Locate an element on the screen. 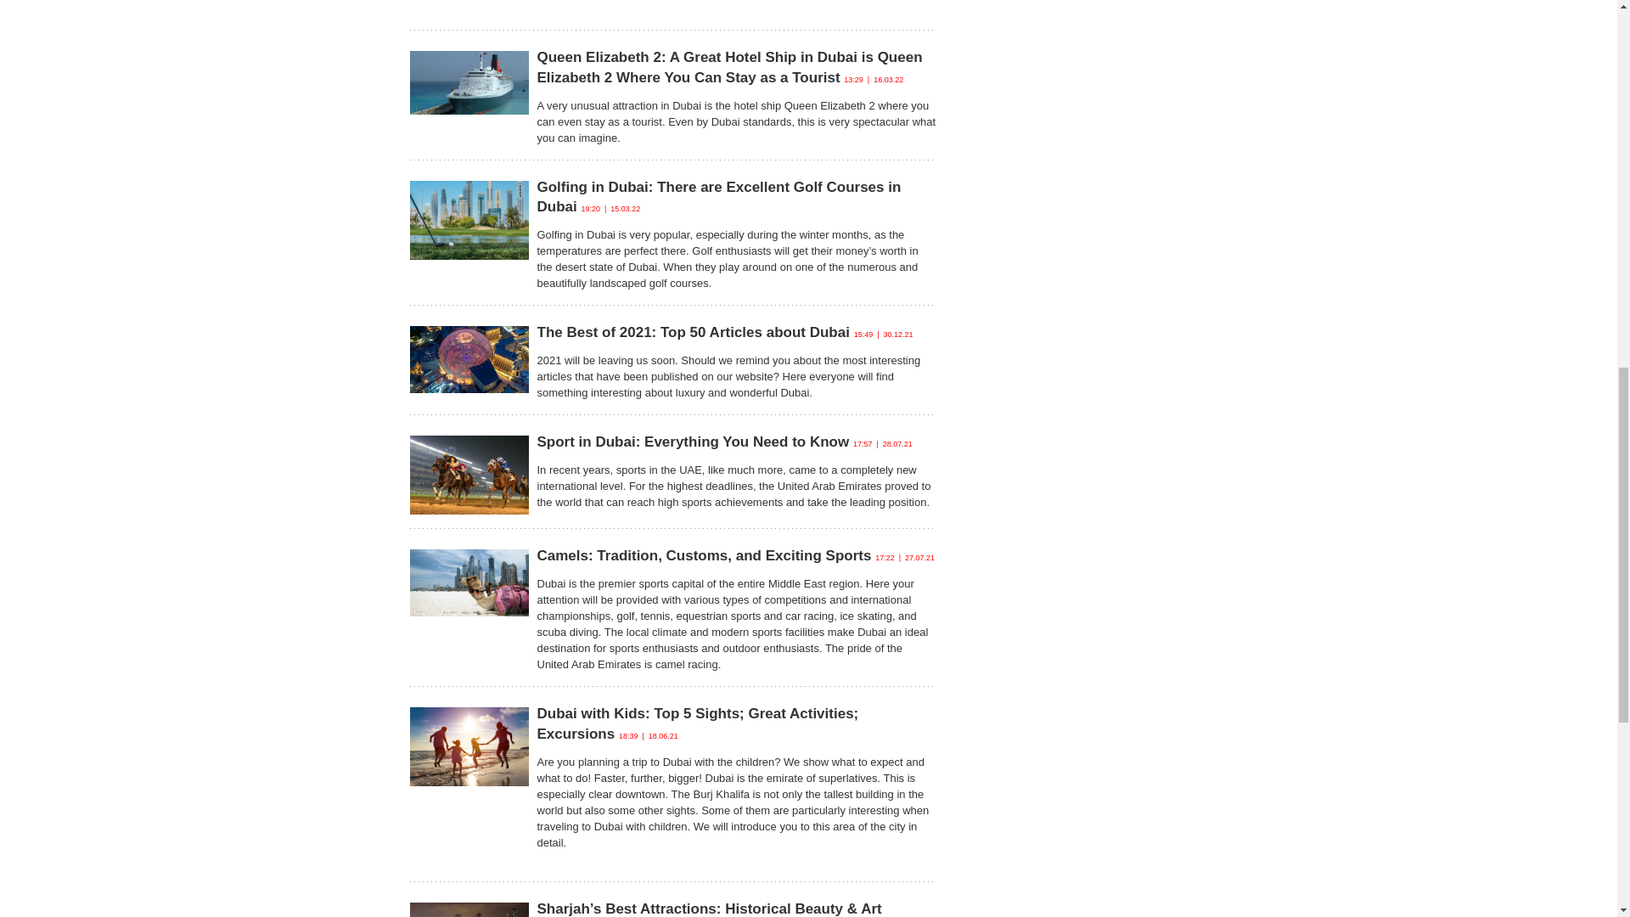  Camels: Tradition, Customs, and Exciting Sports is located at coordinates (703, 555).